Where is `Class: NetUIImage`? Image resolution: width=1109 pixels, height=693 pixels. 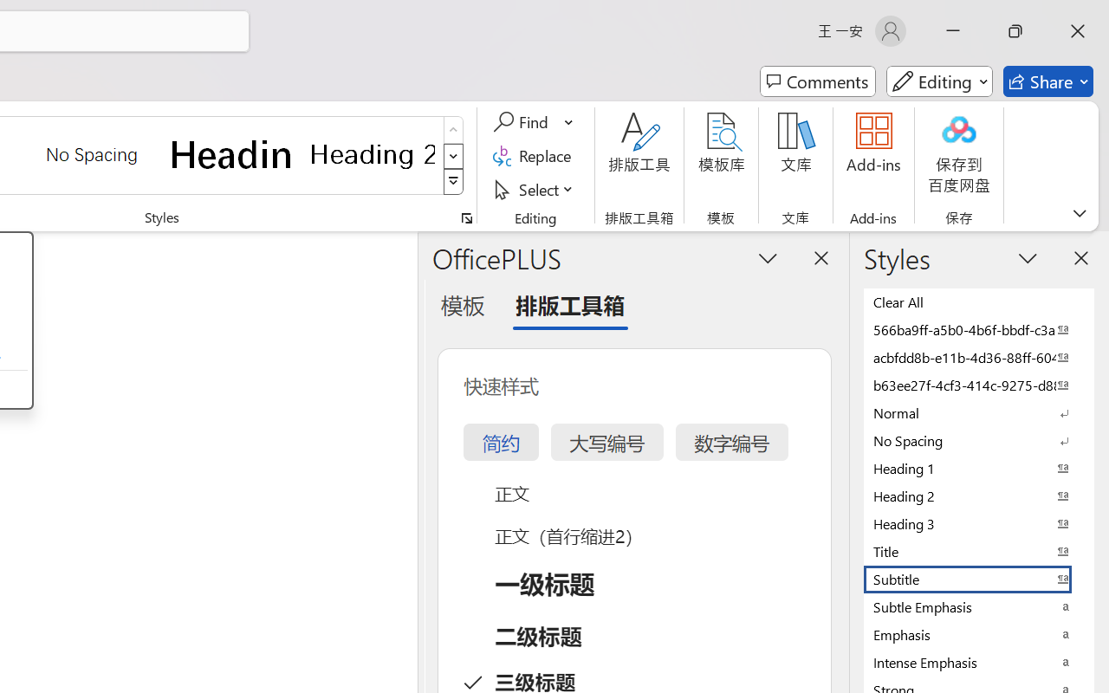 Class: NetUIImage is located at coordinates (454, 182).